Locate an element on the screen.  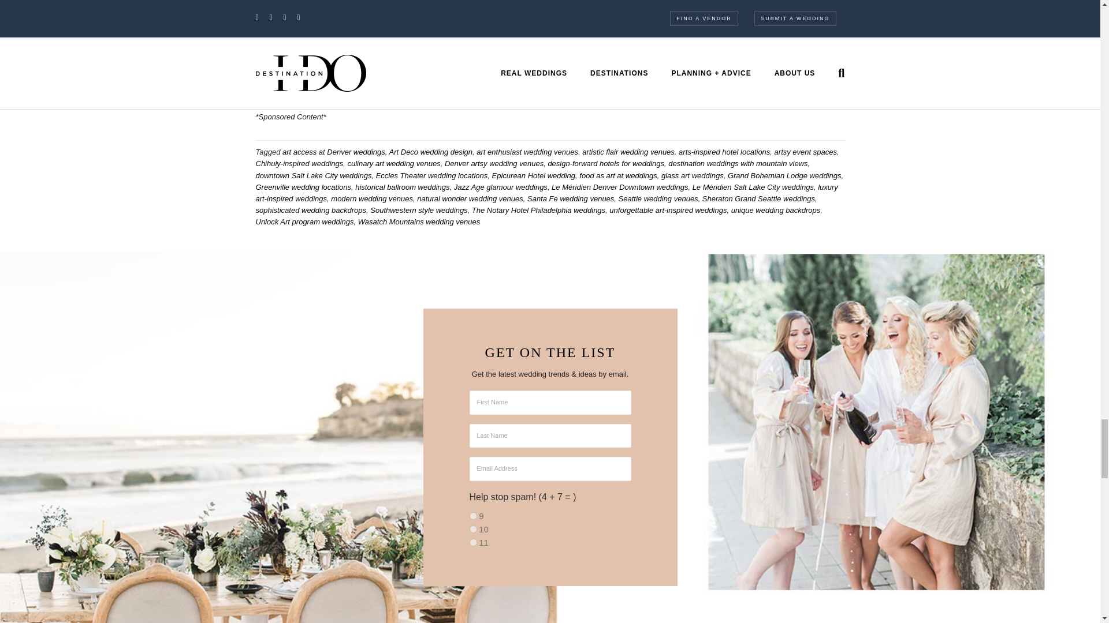
arts-inspired hotel locations is located at coordinates (724, 152).